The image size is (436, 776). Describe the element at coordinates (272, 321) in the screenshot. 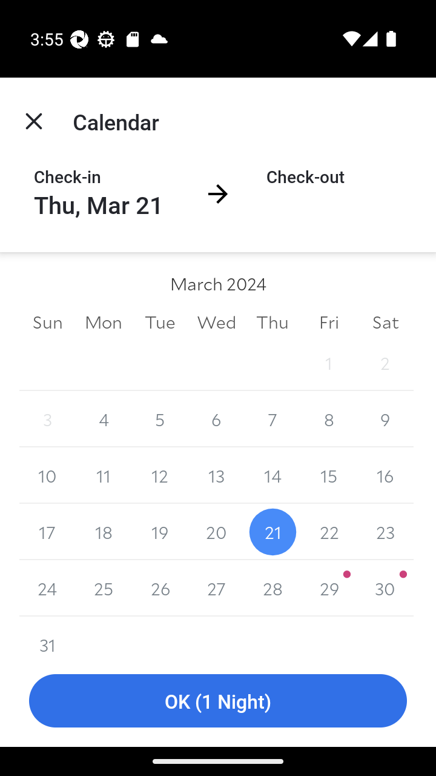

I see `Thu` at that location.